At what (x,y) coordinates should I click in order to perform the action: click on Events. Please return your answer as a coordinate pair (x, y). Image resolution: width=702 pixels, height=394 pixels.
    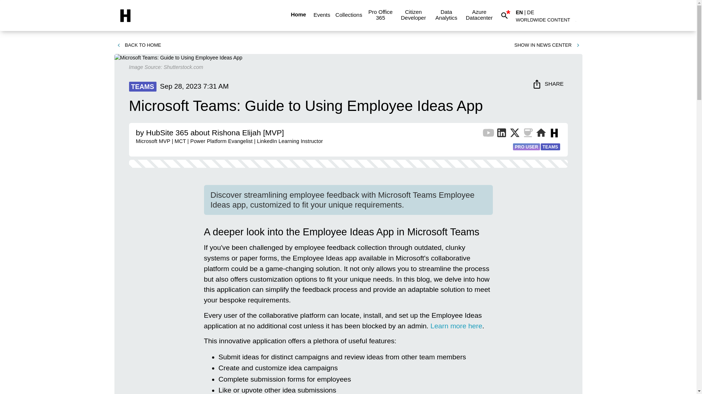
    Looking at the image, I should click on (322, 15).